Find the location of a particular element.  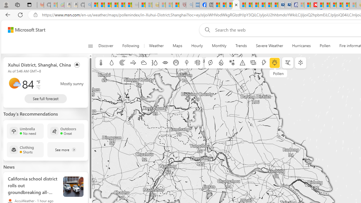

Precipitation is located at coordinates (111, 63).